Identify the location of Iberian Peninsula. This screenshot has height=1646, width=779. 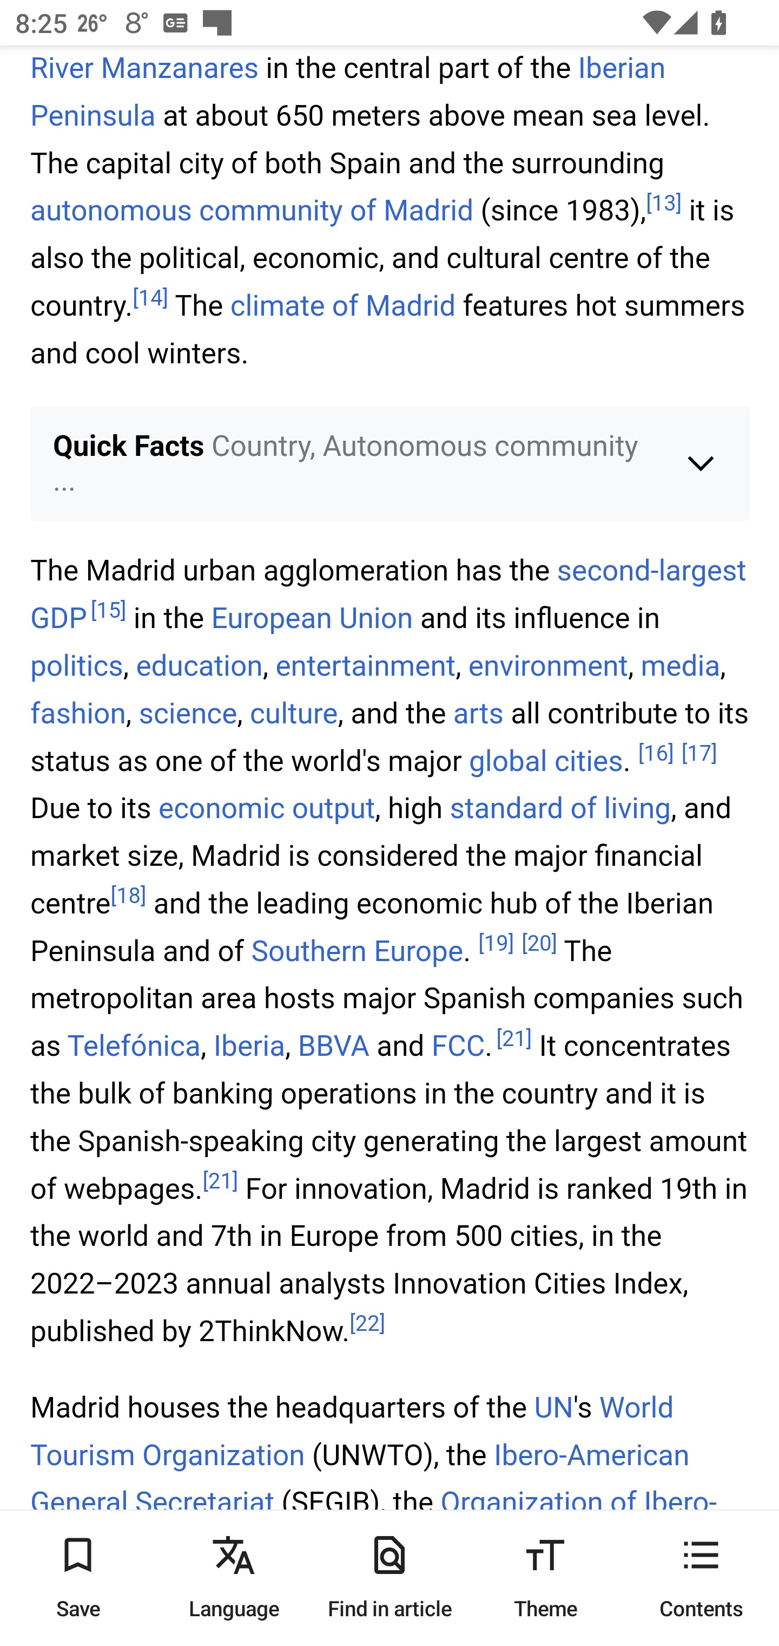
(348, 94).